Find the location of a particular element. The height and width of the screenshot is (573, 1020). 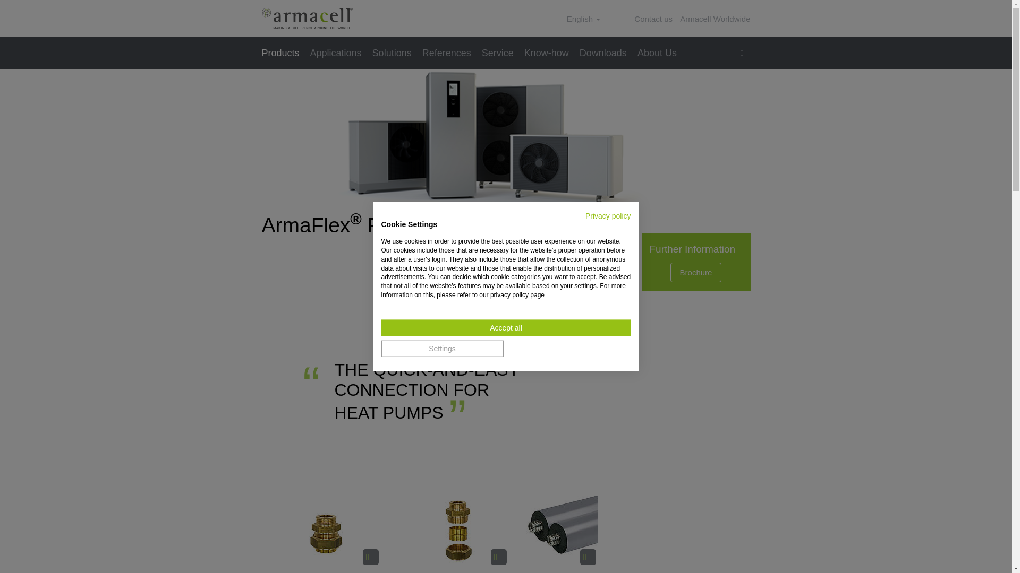

Contact us is located at coordinates (653, 19).